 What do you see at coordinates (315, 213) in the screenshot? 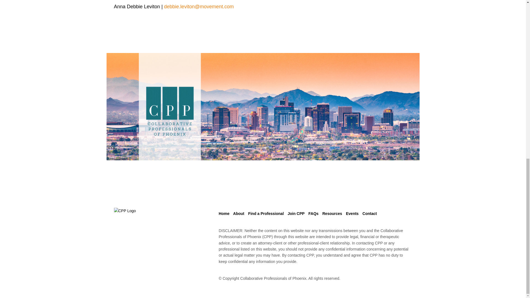
I see `FAQs` at bounding box center [315, 213].